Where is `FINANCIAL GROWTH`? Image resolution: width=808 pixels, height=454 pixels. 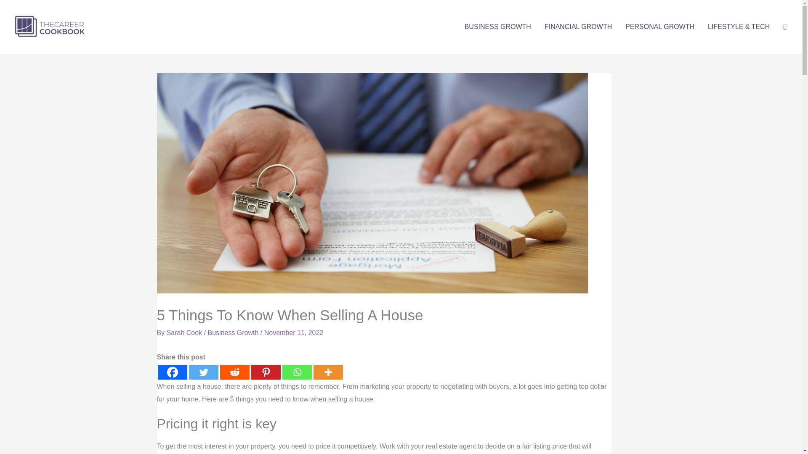
FINANCIAL GROWTH is located at coordinates (578, 27).